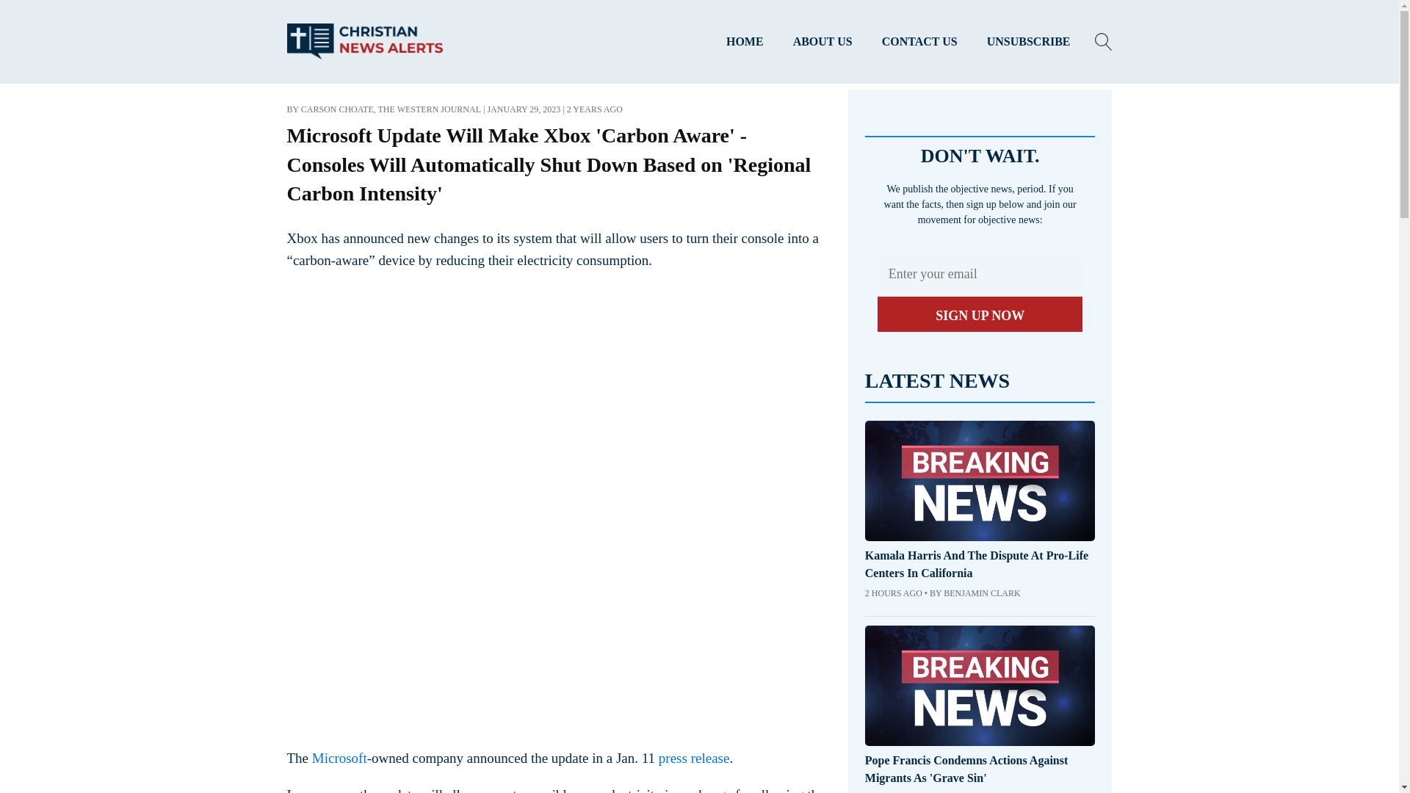 The height and width of the screenshot is (793, 1410). Describe the element at coordinates (1029, 42) in the screenshot. I see `UNSUBSCRIBE` at that location.